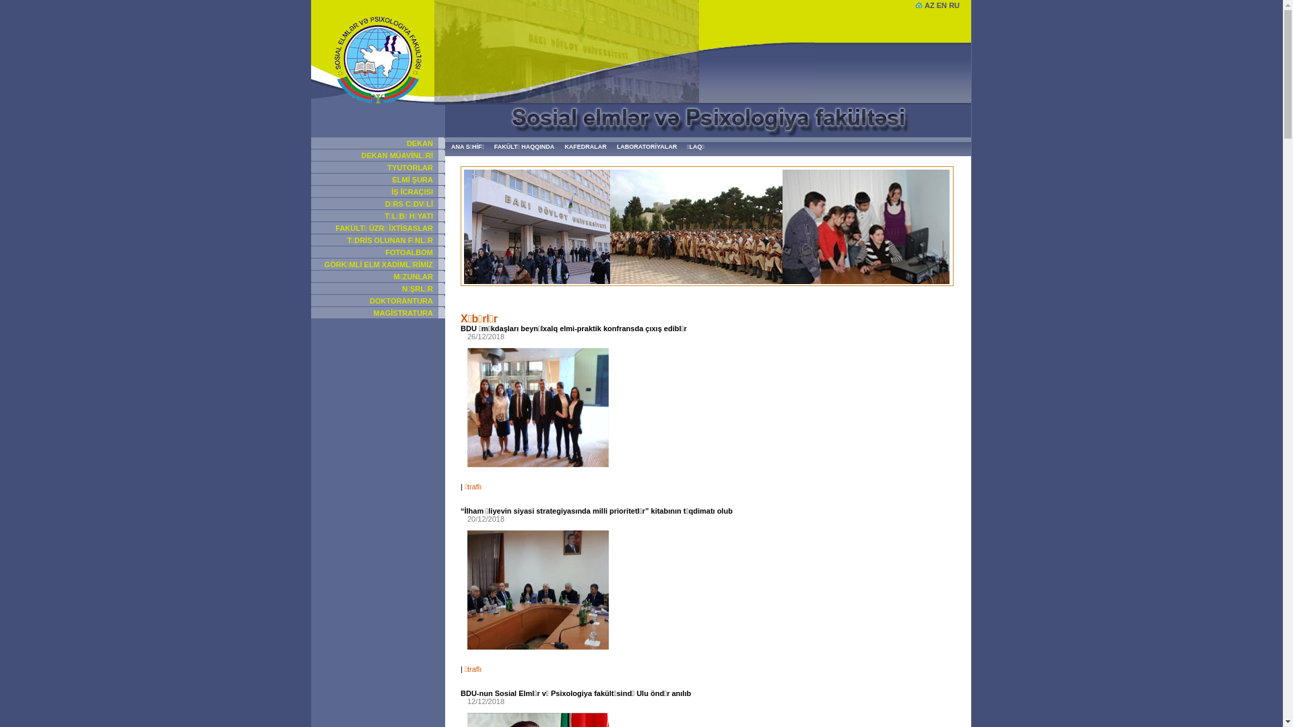 Image resolution: width=1293 pixels, height=727 pixels. I want to click on KAFEDRALAR, so click(586, 147).